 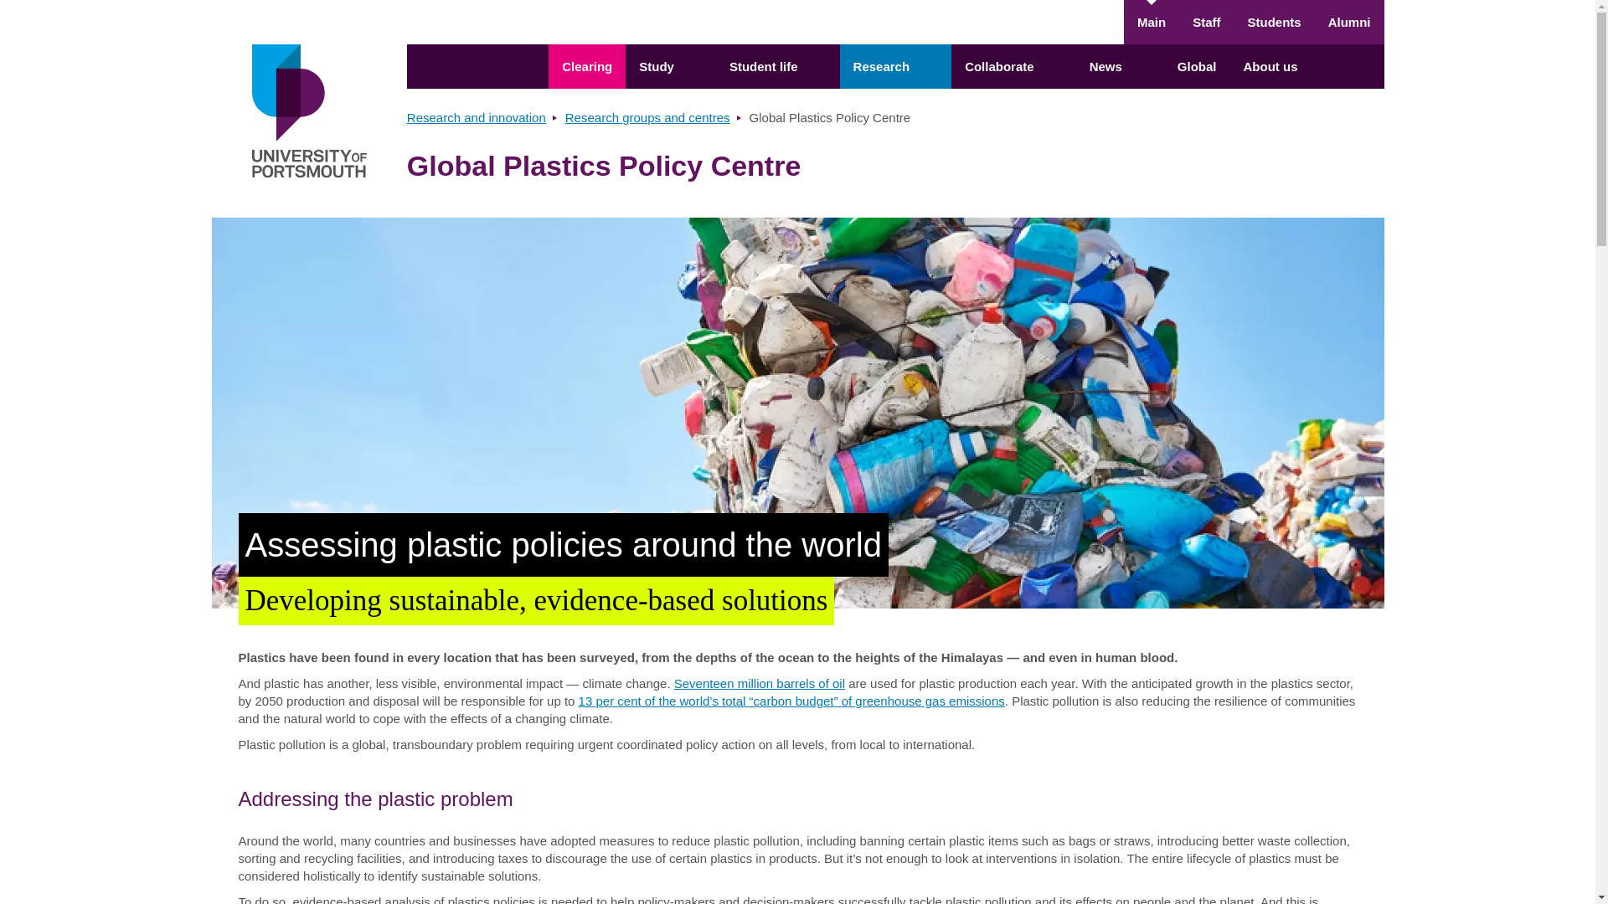 What do you see at coordinates (670, 65) in the screenshot?
I see `Study` at bounding box center [670, 65].